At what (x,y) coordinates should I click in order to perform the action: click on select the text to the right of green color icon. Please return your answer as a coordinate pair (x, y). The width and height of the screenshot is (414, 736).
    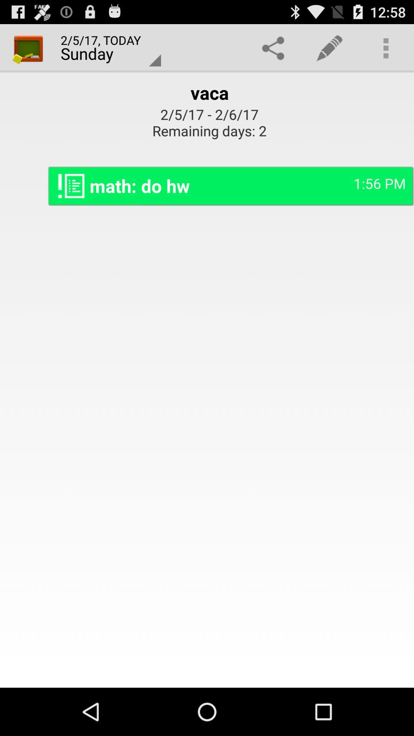
    Looking at the image, I should click on (107, 48).